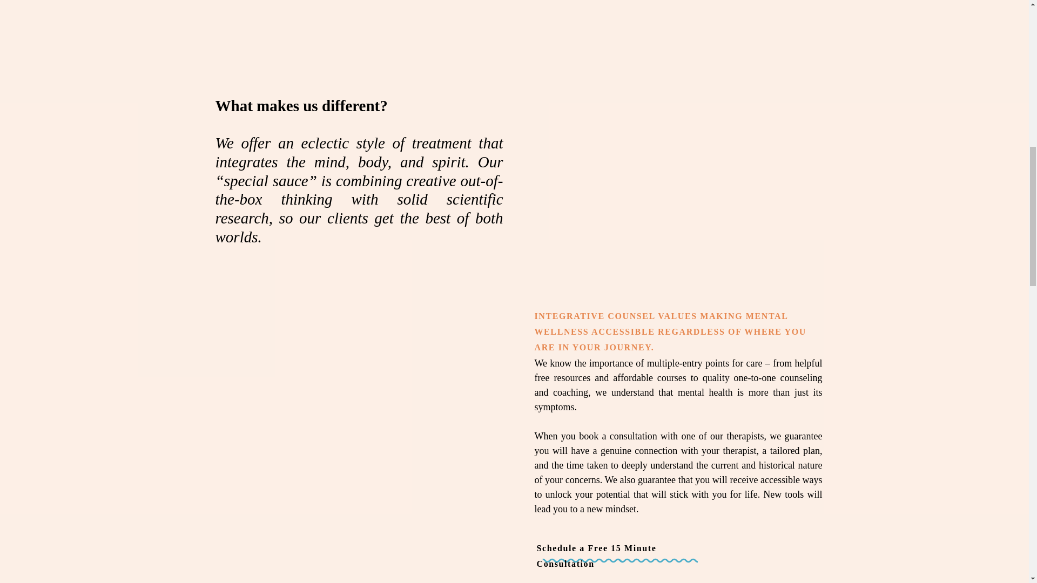 This screenshot has width=1037, height=583. I want to click on Schedule a Free 15 Minute Consultation, so click(620, 548).